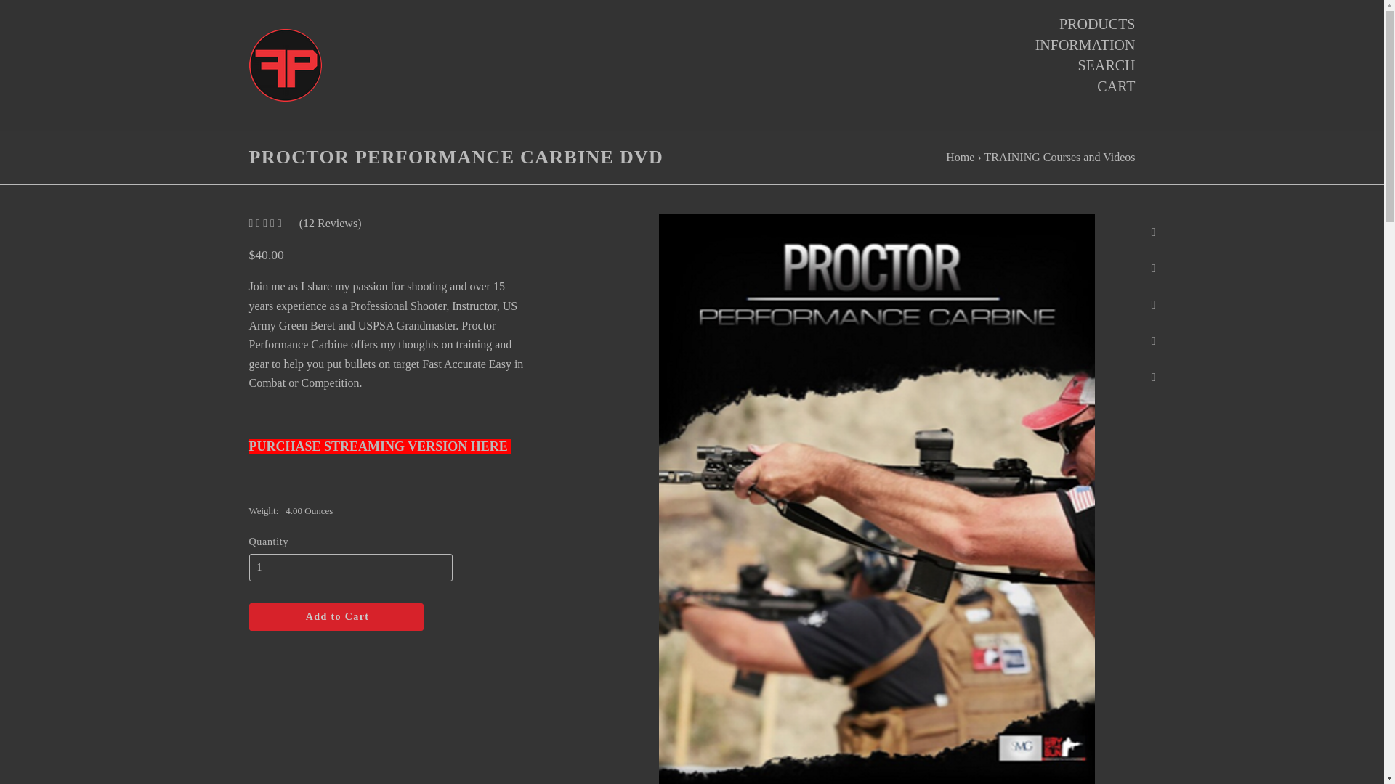  What do you see at coordinates (350, 568) in the screenshot?
I see `1` at bounding box center [350, 568].